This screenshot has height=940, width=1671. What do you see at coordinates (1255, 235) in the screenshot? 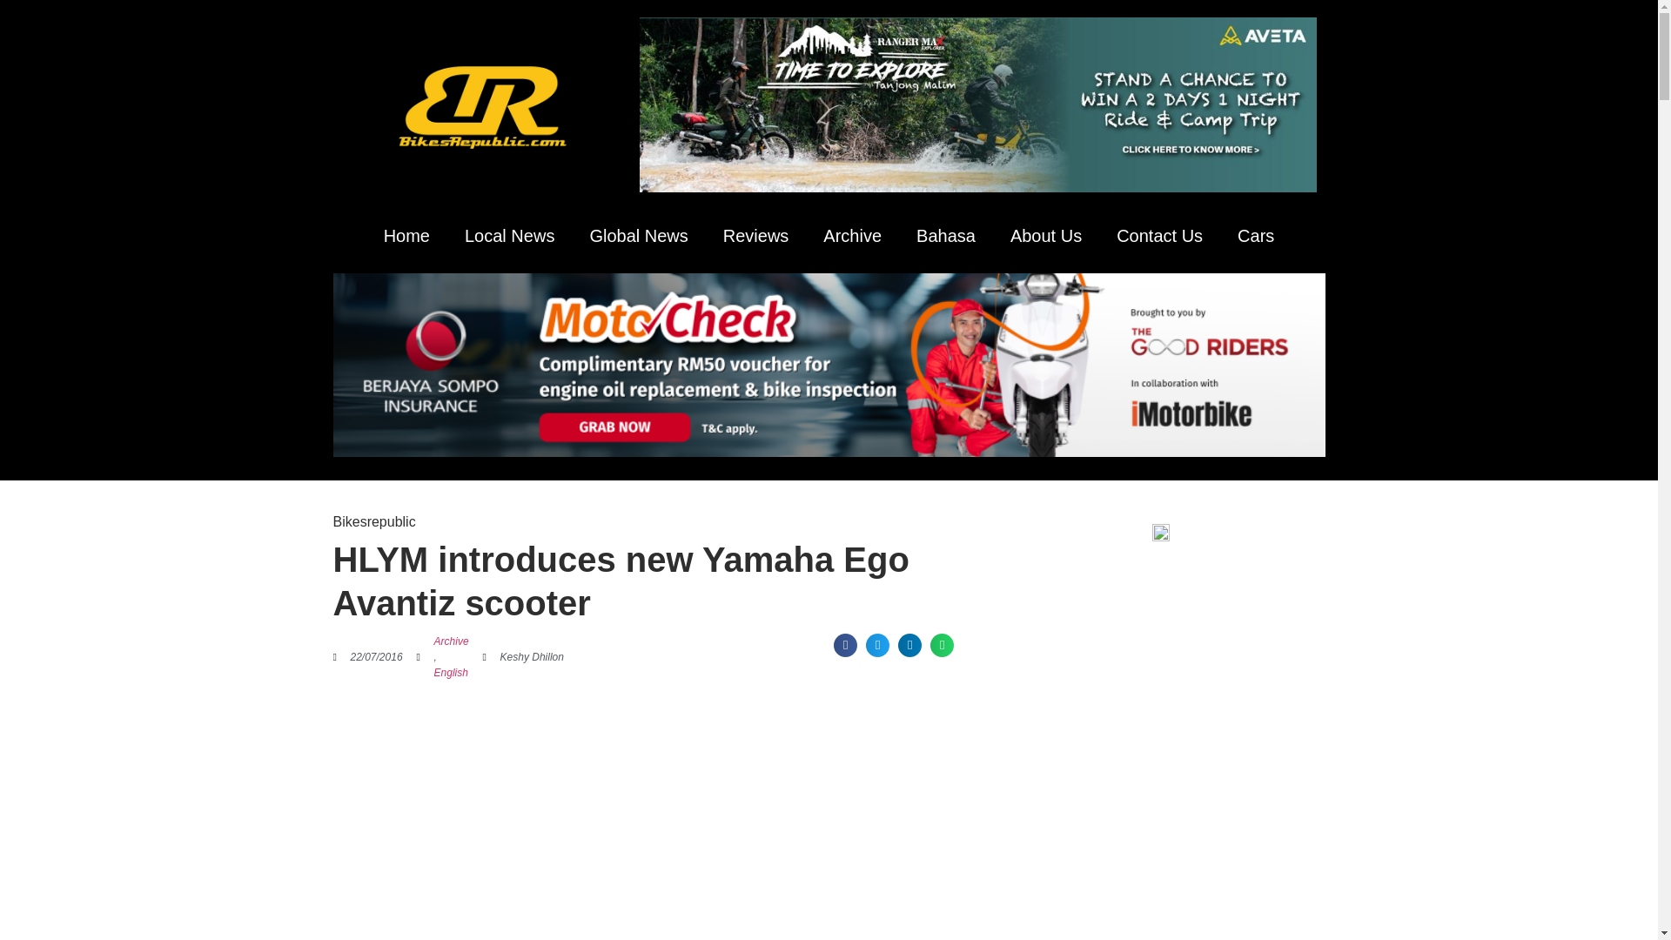
I see `Cars` at bounding box center [1255, 235].